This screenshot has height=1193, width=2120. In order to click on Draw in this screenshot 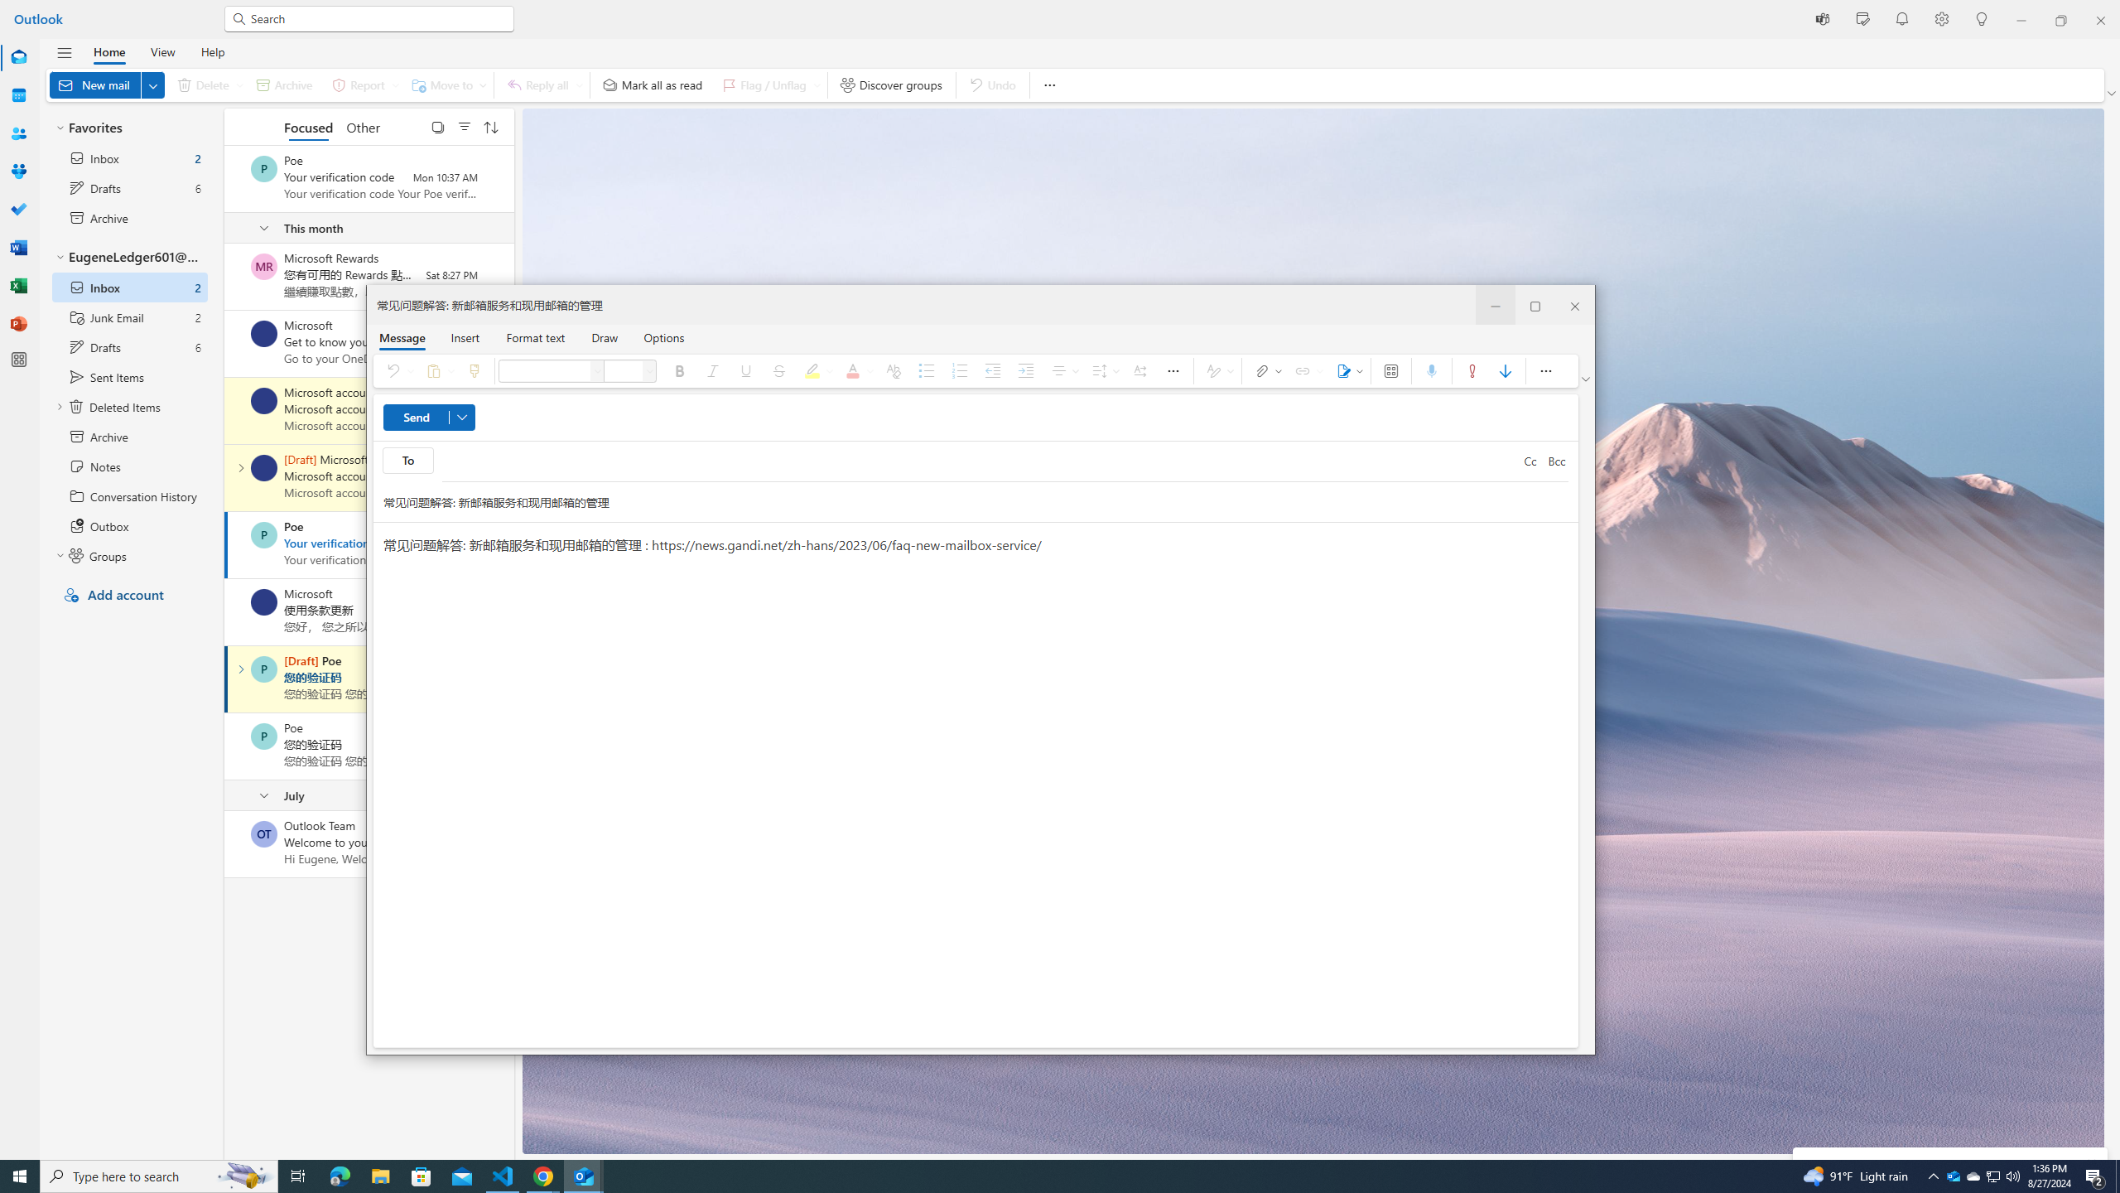, I will do `click(605, 337)`.